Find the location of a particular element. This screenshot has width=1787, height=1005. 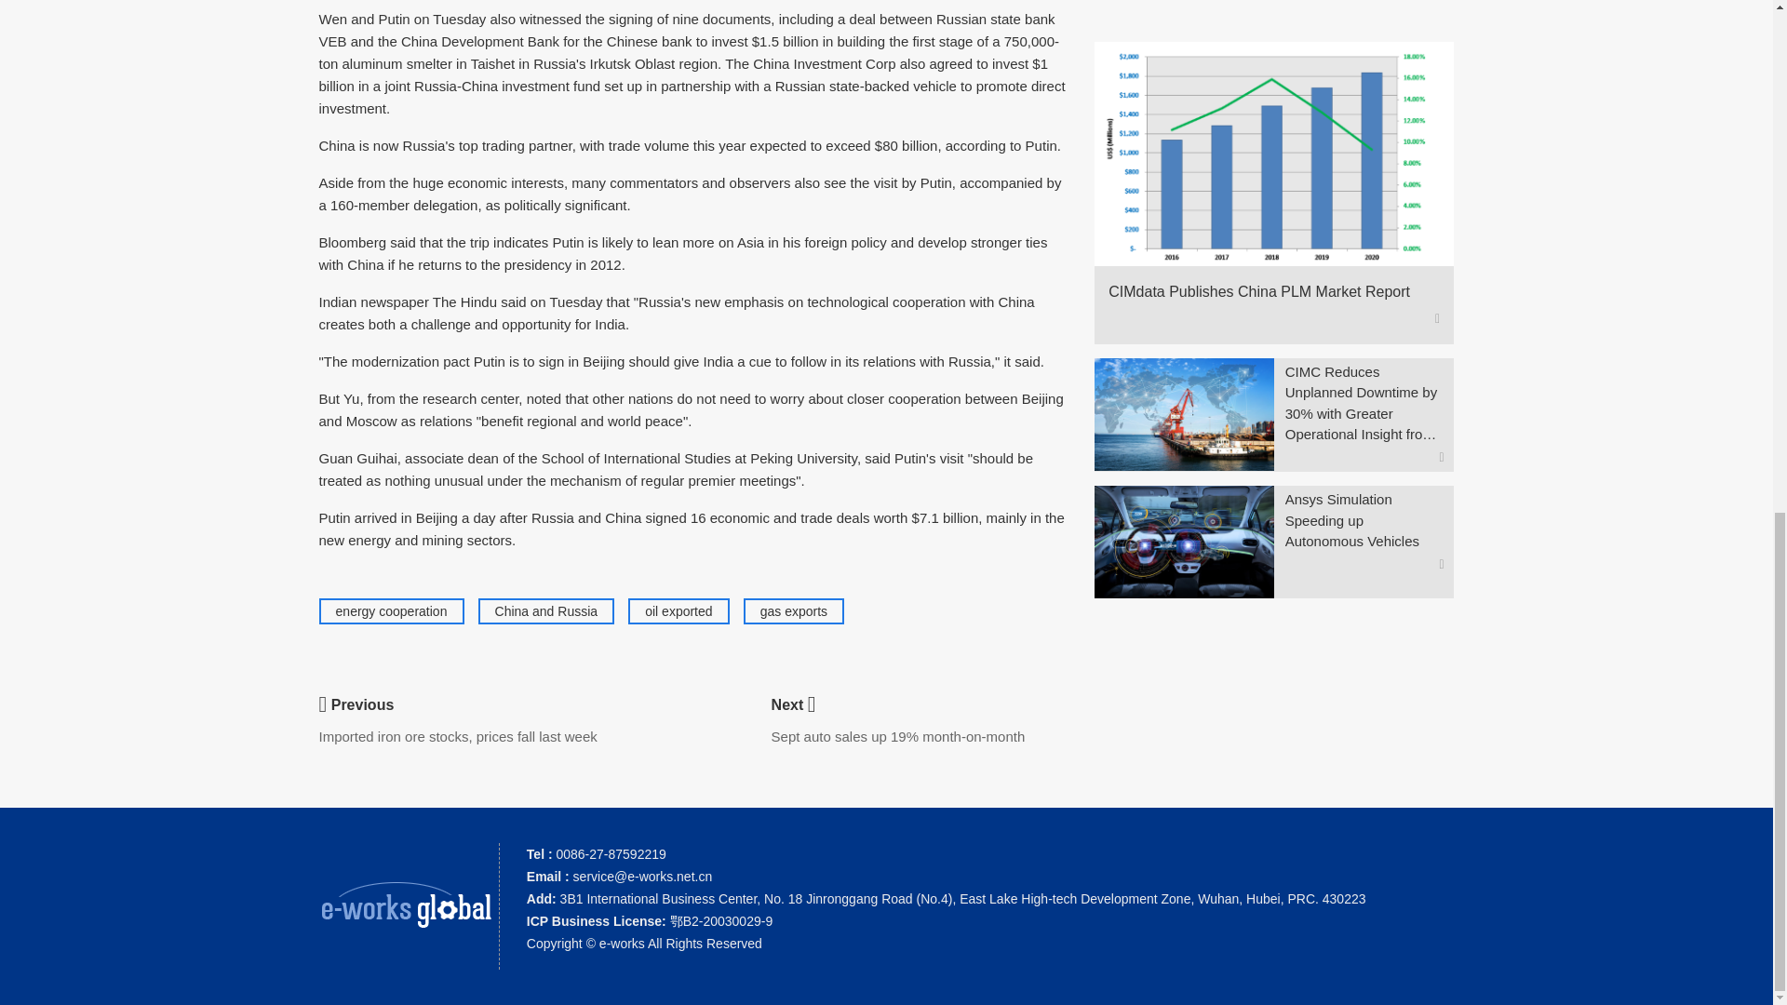

oil exported is located at coordinates (678, 611).